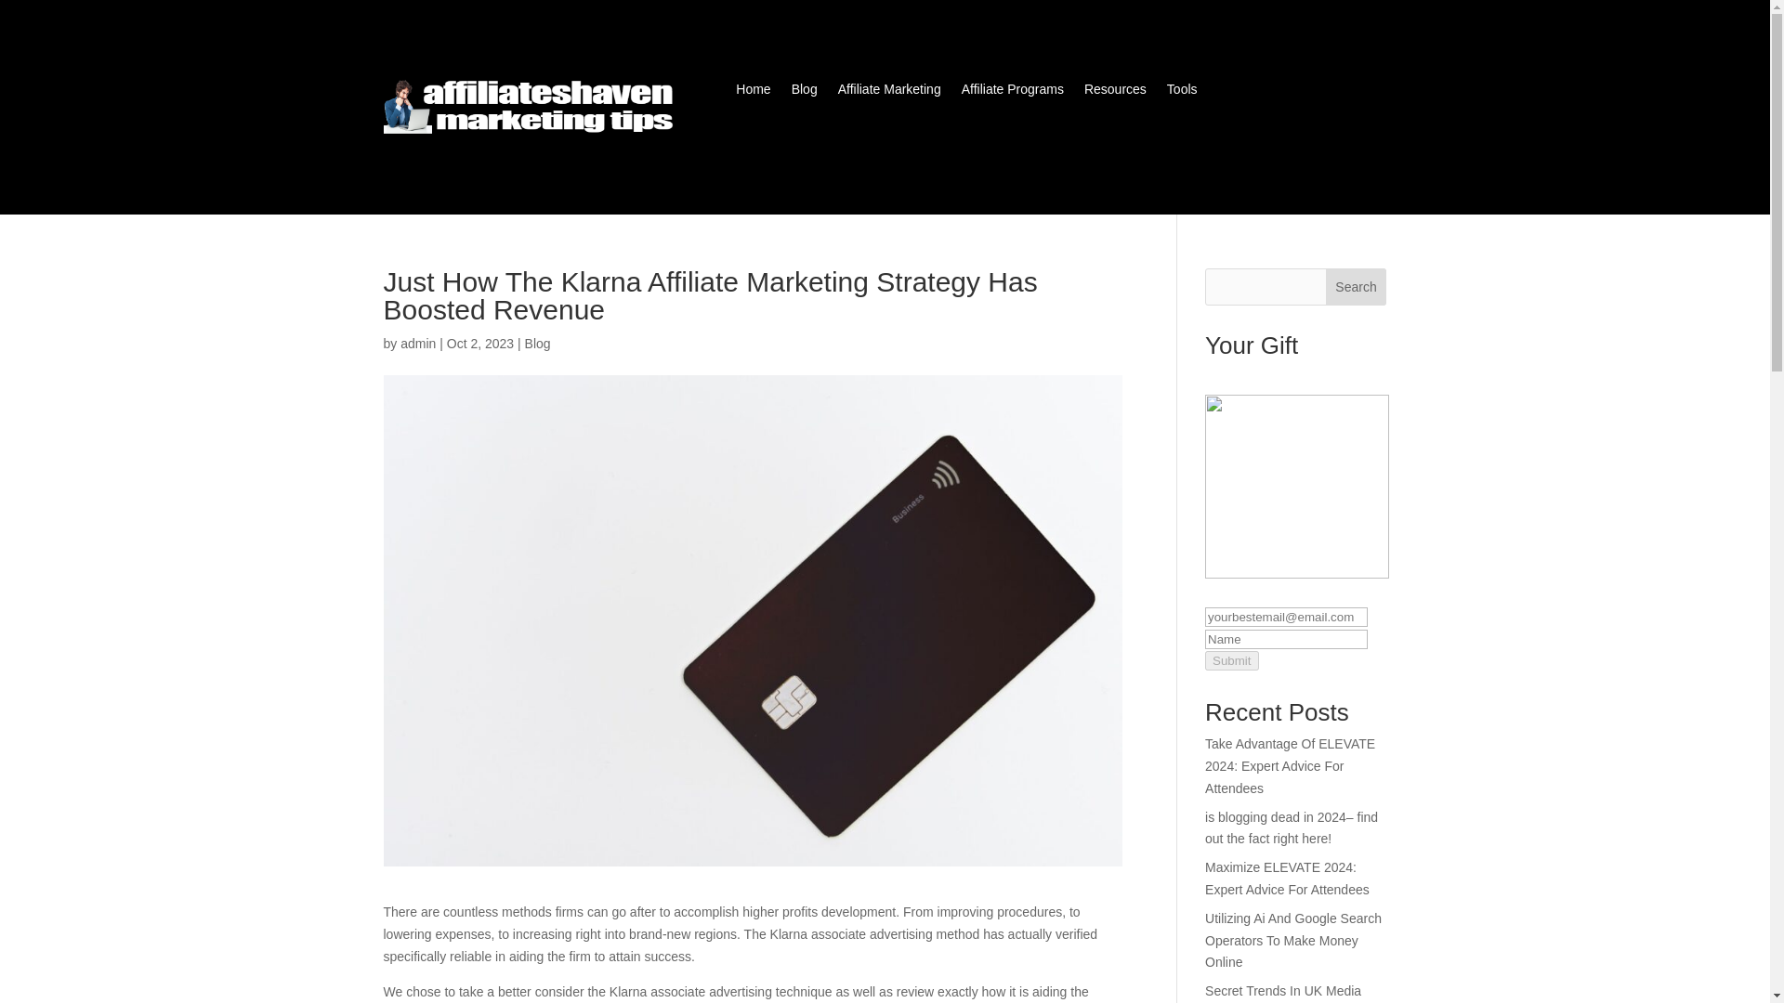 Image resolution: width=1784 pixels, height=1003 pixels. Describe the element at coordinates (1290, 765) in the screenshot. I see `Take Advantage Of ELEVATE 2024: Expert Advice For Attendees` at that location.